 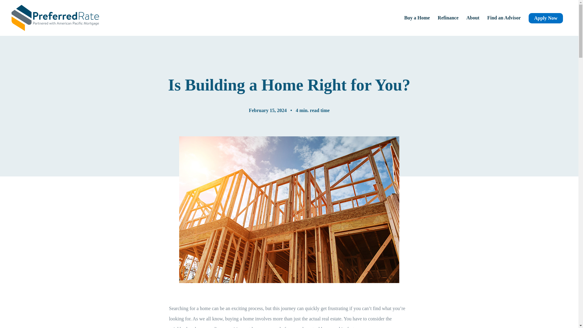 I want to click on Find an Advisor, so click(x=504, y=18).